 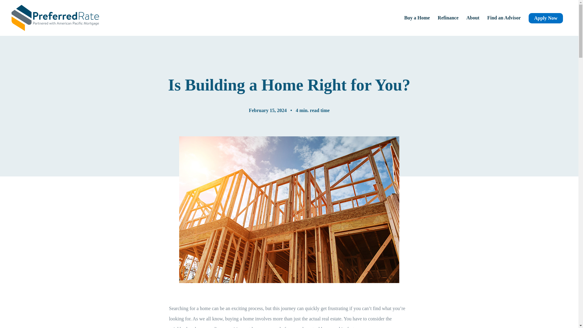 I want to click on Find an Advisor, so click(x=504, y=18).